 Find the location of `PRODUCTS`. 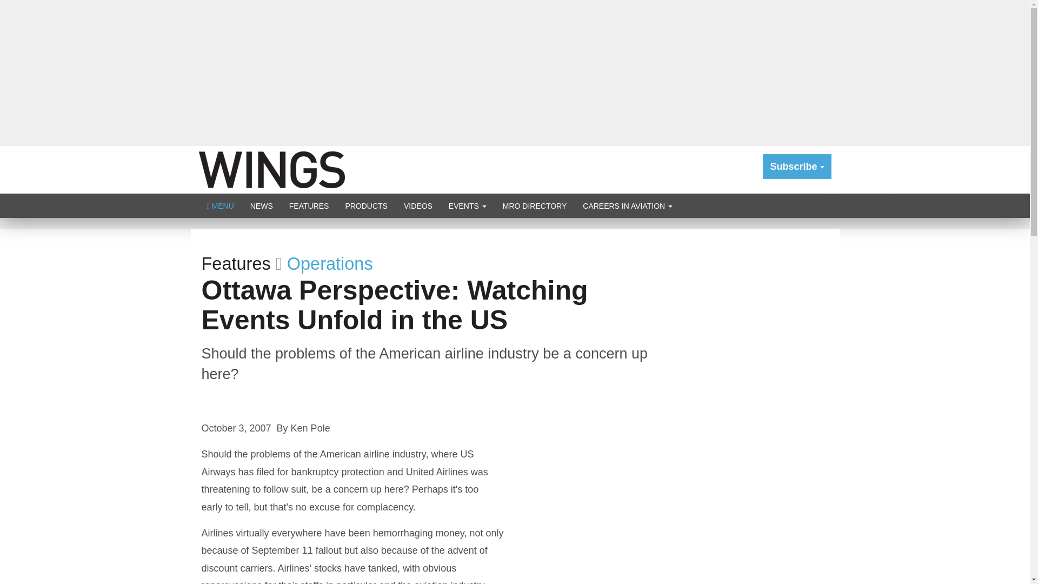

PRODUCTS is located at coordinates (365, 205).